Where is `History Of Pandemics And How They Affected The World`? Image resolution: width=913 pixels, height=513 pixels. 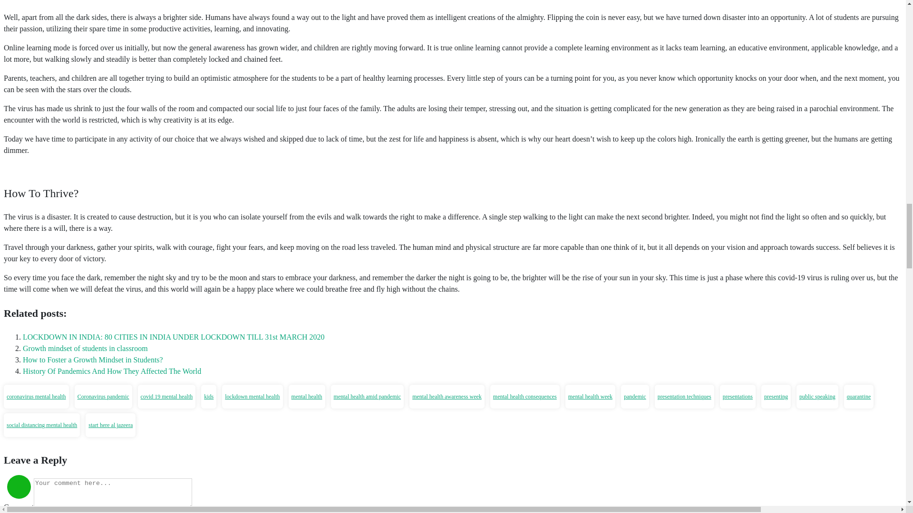 History Of Pandemics And How They Affected The World is located at coordinates (112, 371).